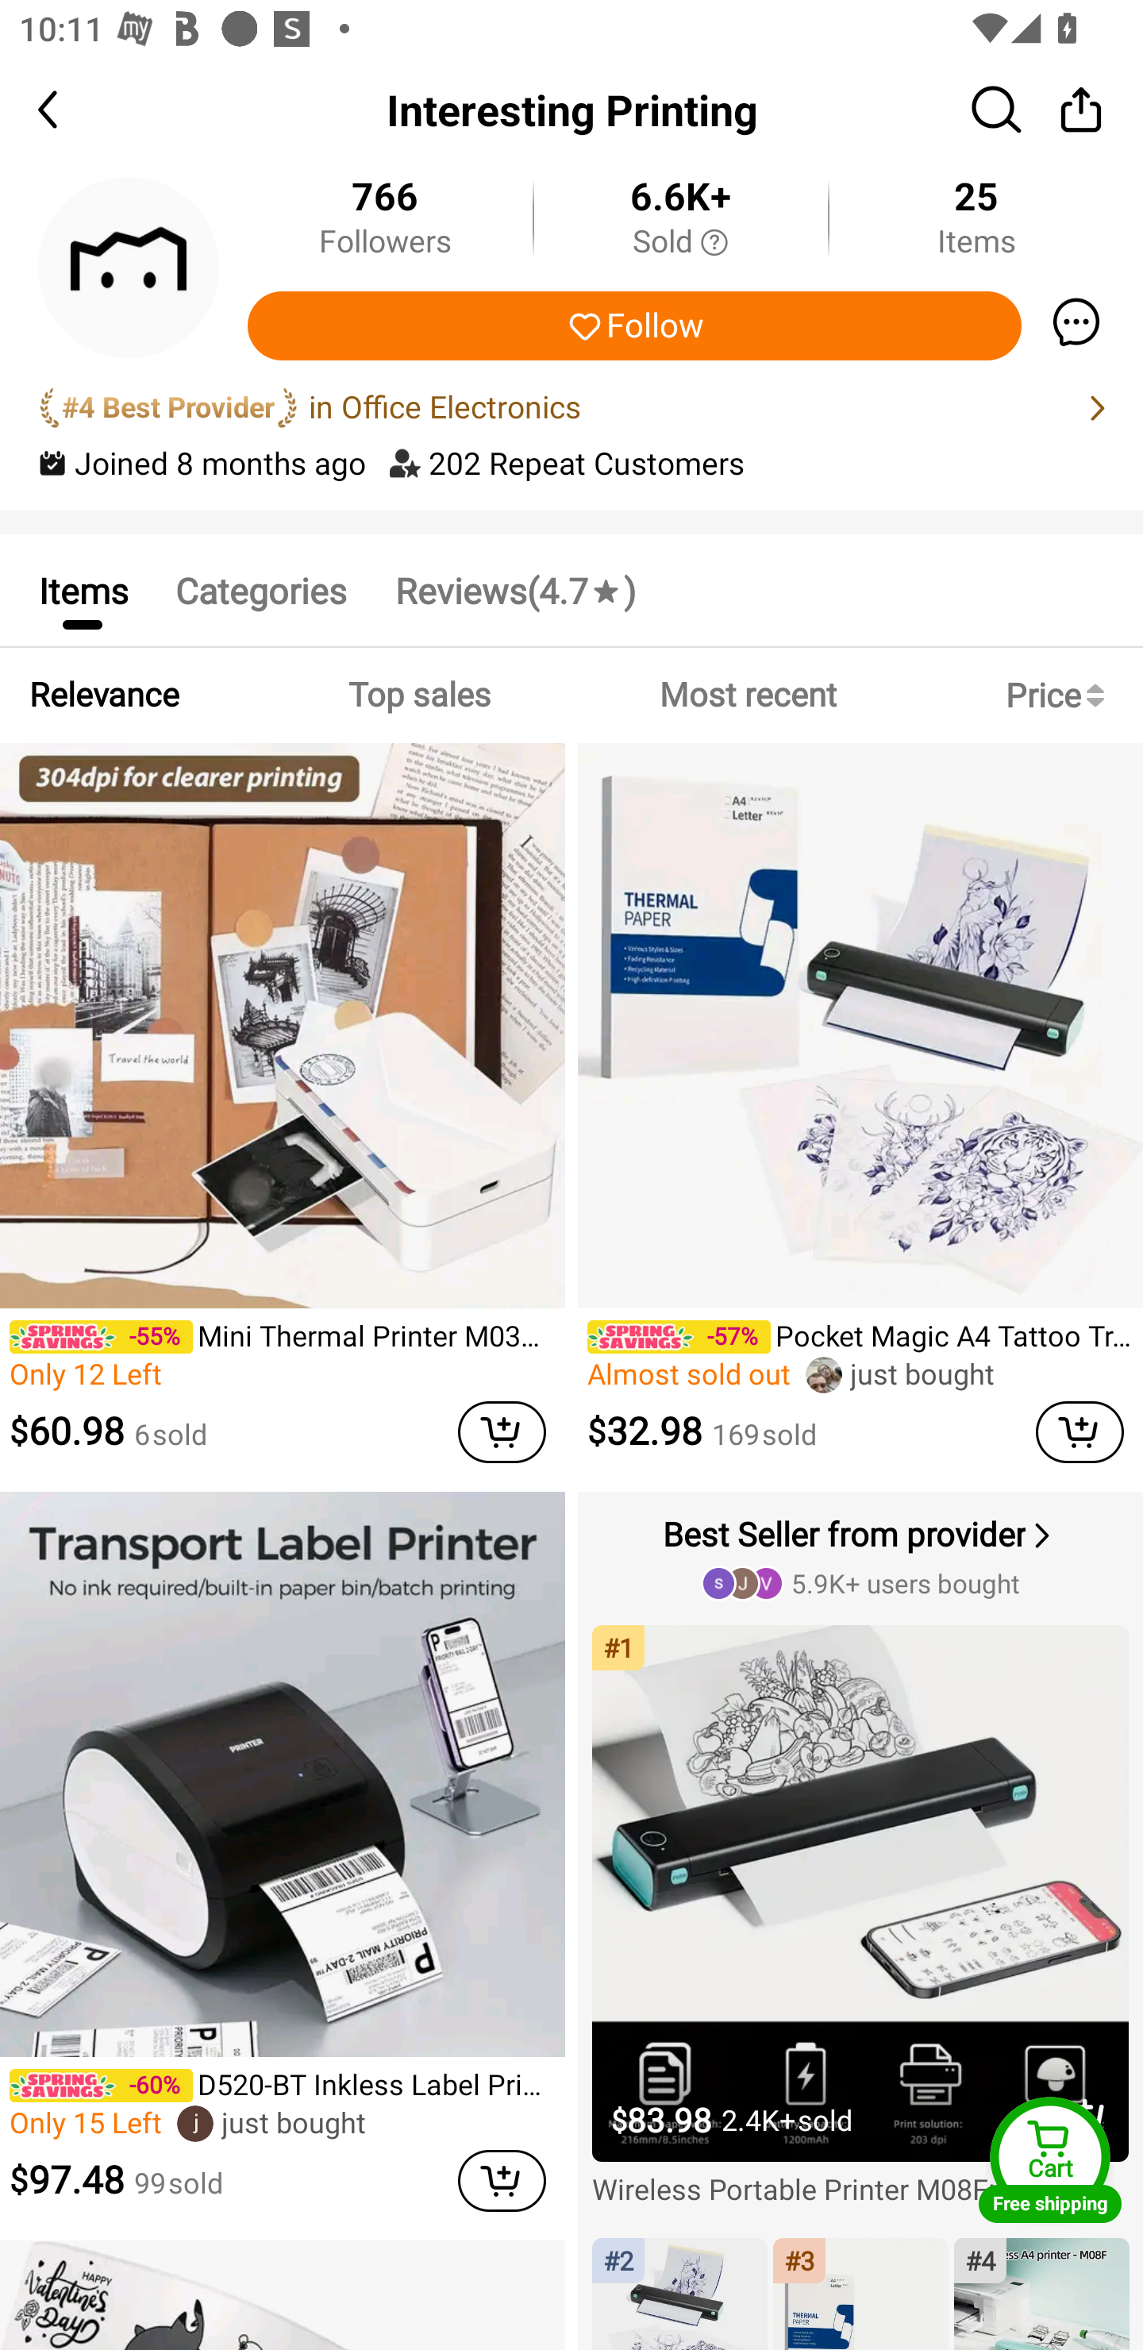 The width and height of the screenshot is (1143, 2350). I want to click on cart delete, so click(502, 2180).